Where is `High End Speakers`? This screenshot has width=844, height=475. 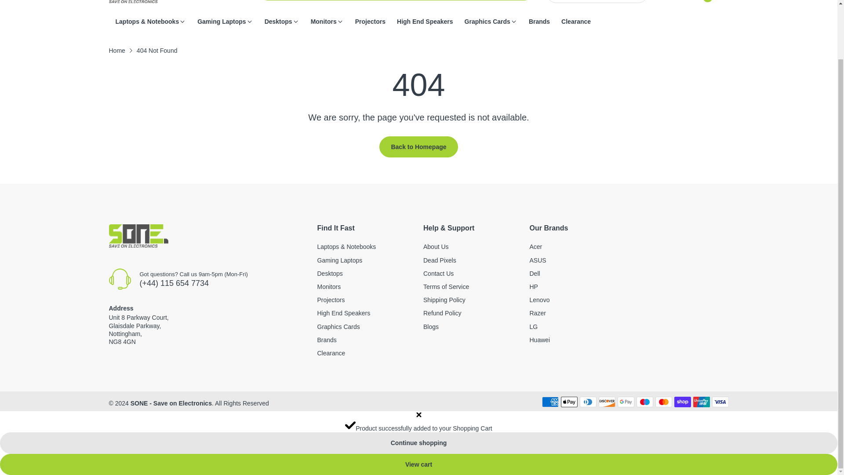
High End Speakers is located at coordinates (344, 313).